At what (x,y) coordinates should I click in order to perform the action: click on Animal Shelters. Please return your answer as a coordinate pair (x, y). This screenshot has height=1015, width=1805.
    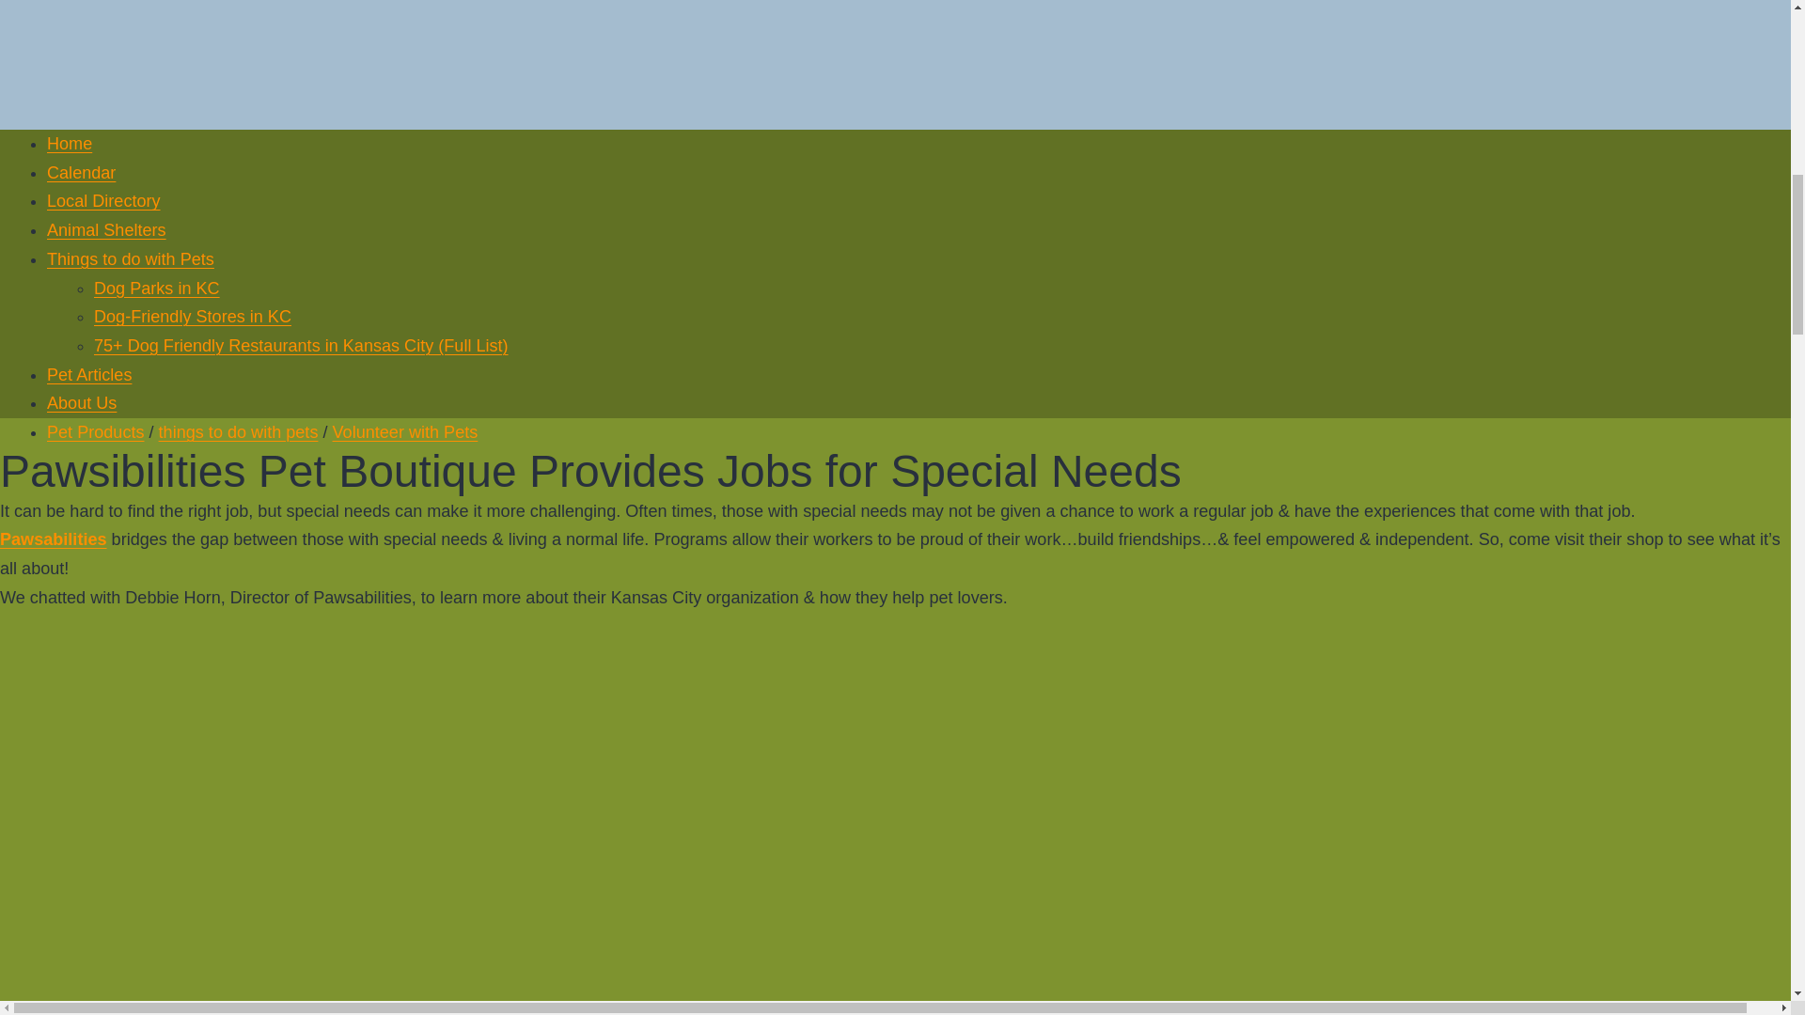
    Looking at the image, I should click on (105, 229).